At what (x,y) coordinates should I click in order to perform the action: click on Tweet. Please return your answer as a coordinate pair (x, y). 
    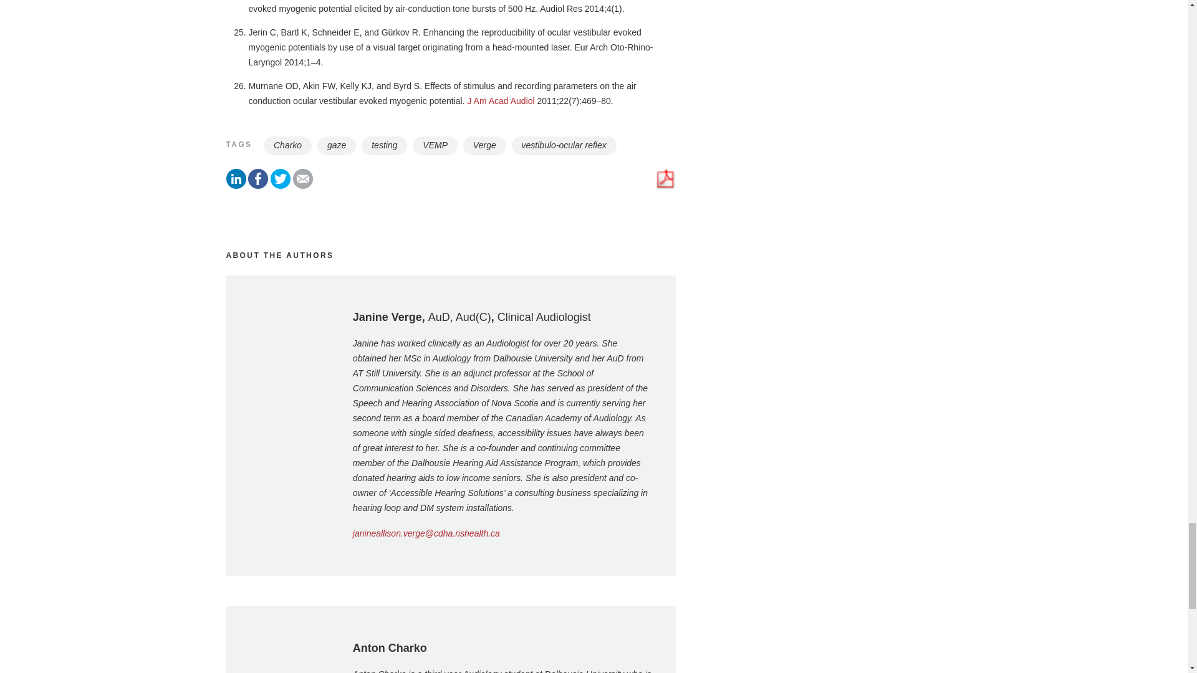
    Looking at the image, I should click on (281, 186).